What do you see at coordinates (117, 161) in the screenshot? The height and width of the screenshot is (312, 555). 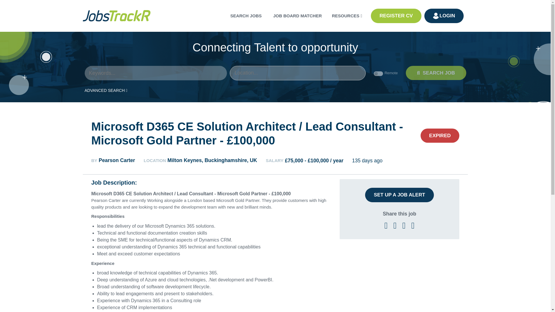 I see `Pearson Carter` at bounding box center [117, 161].